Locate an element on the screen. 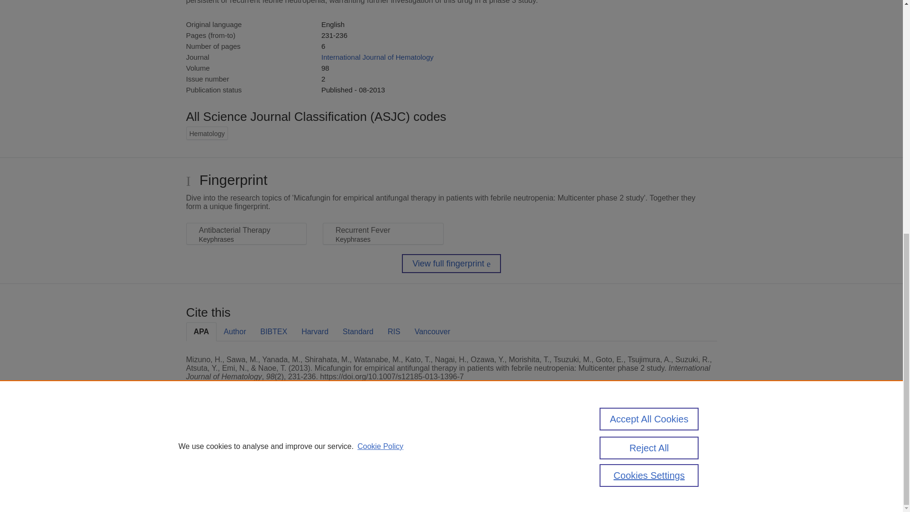  Cookies Settings is located at coordinates (649, 48).